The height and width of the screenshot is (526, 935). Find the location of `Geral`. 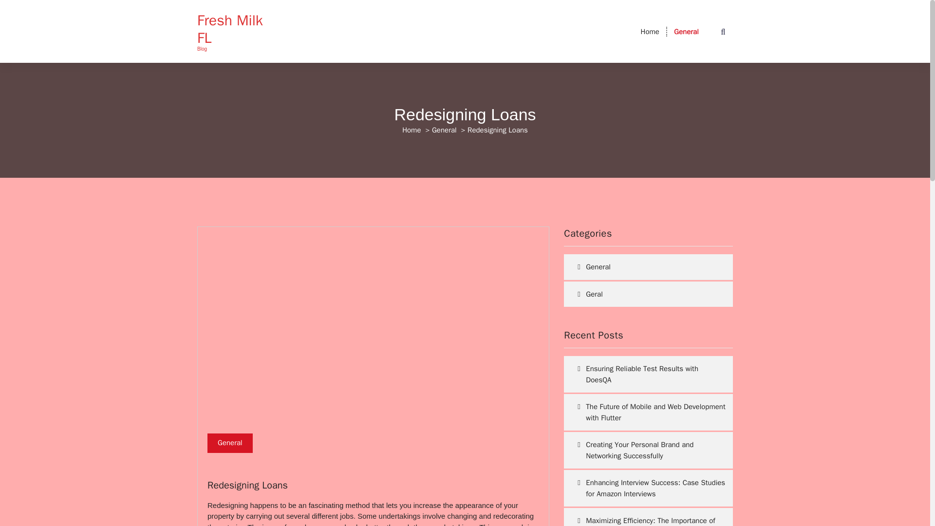

Geral is located at coordinates (644, 294).